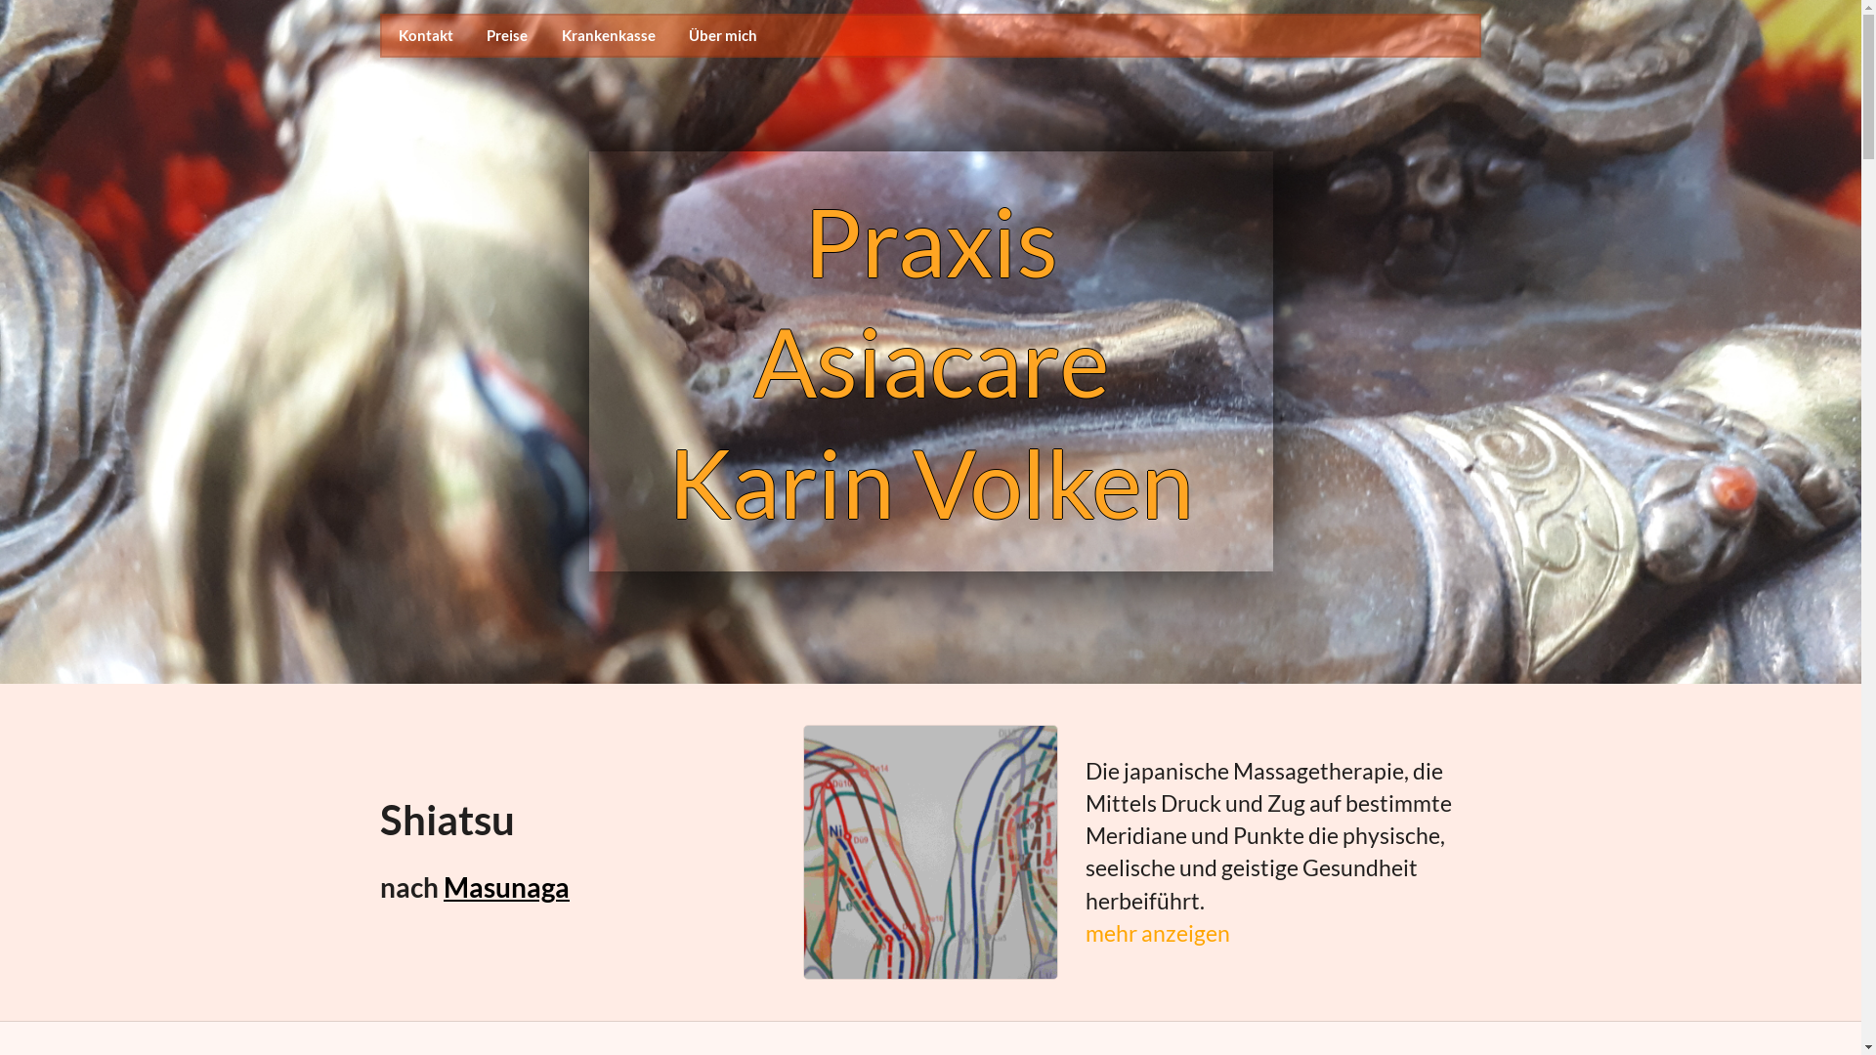 The width and height of the screenshot is (1876, 1055). Describe the element at coordinates (506, 887) in the screenshot. I see `Masunaga` at that location.